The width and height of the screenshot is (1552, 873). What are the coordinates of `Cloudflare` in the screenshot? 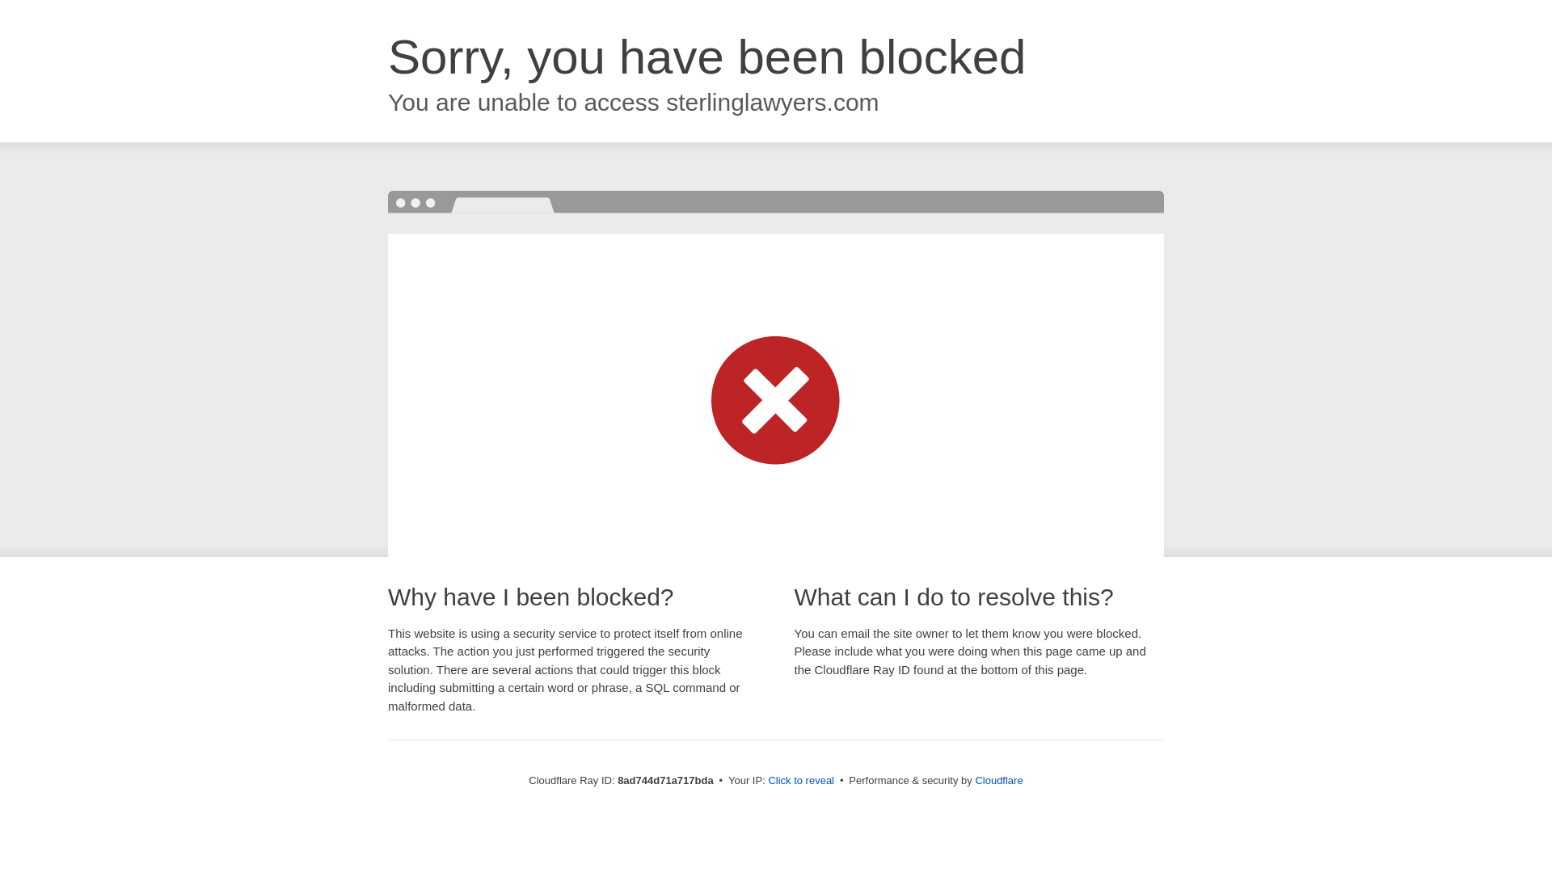 It's located at (998, 780).